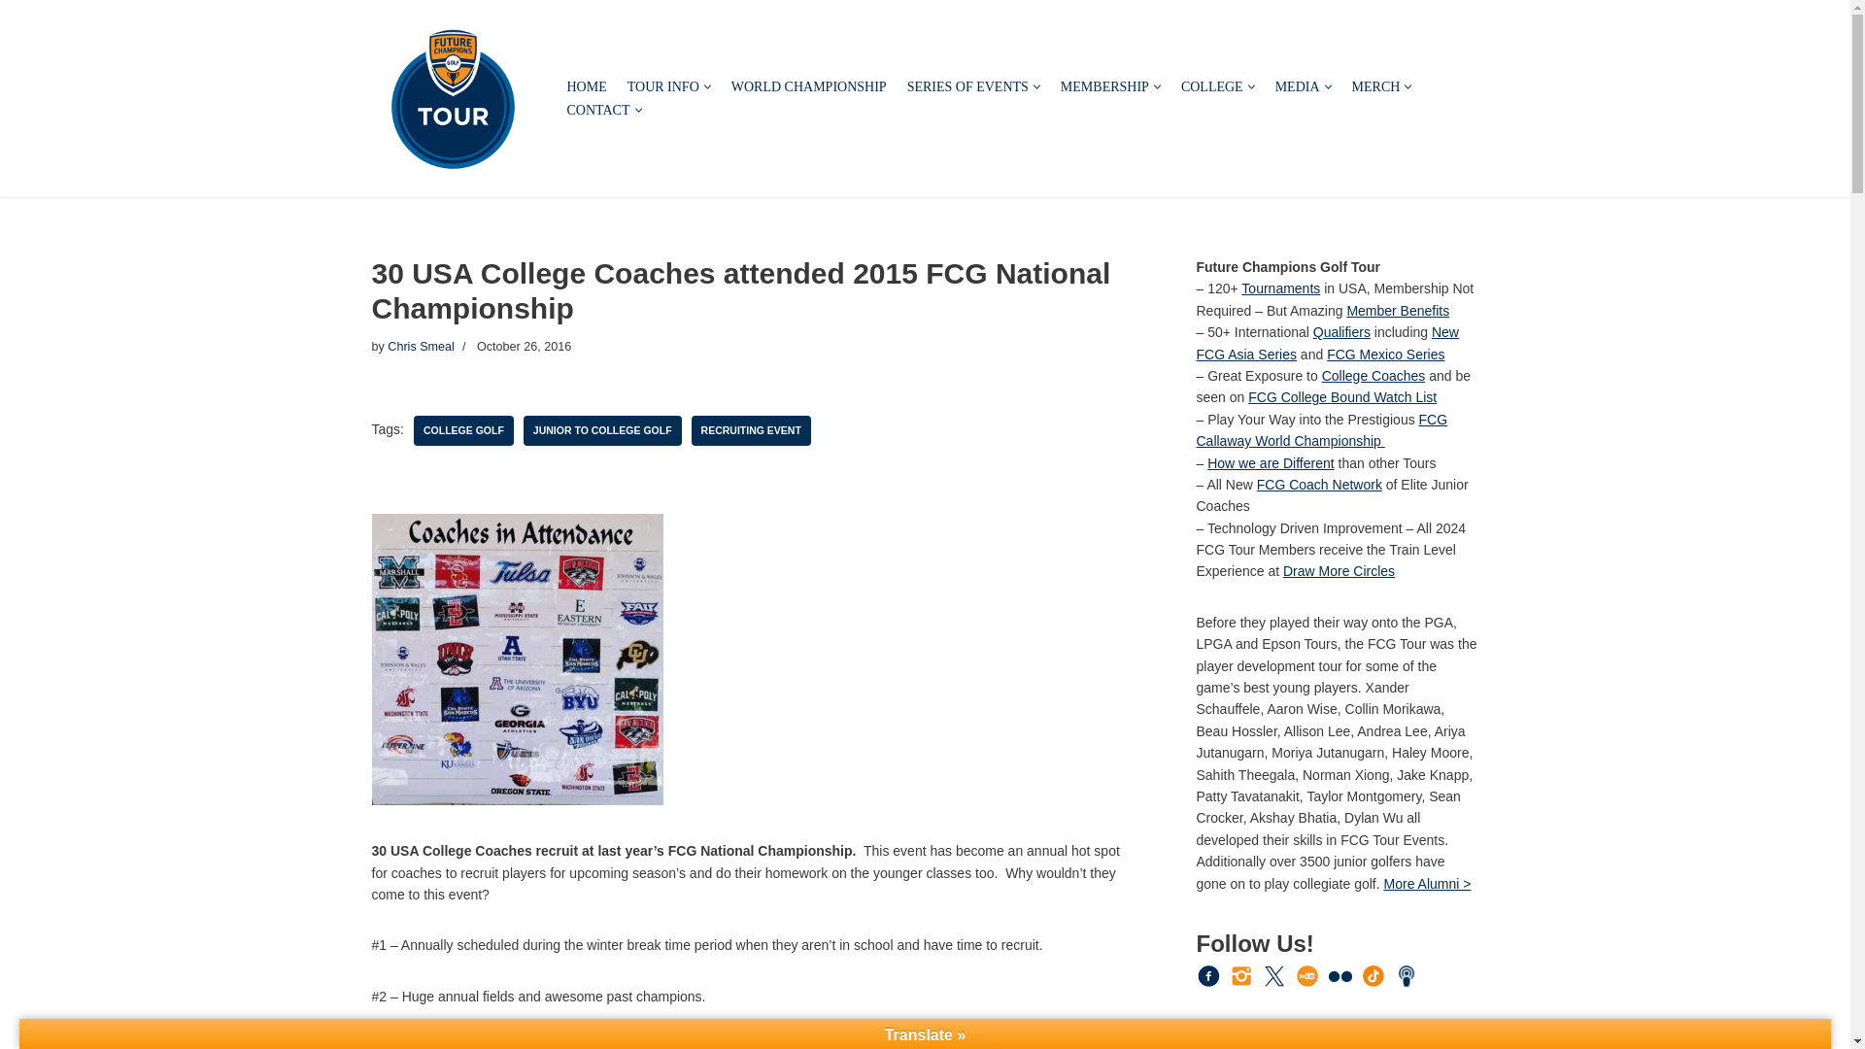  I want to click on Follow Us on Podcasts, so click(1407, 975).